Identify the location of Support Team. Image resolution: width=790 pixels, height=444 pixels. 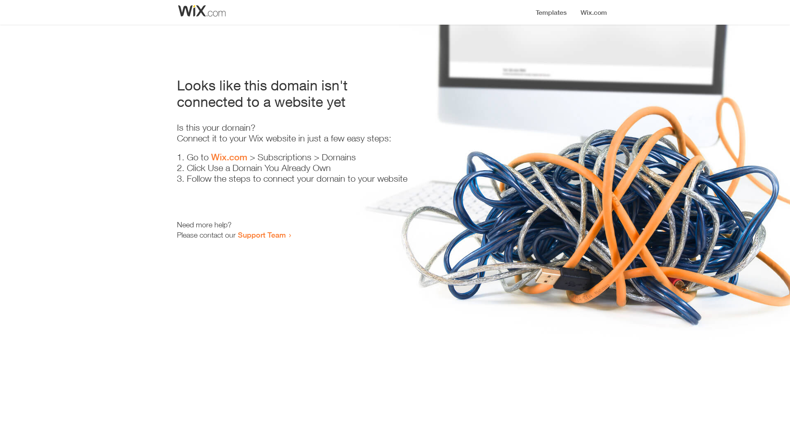
(262, 235).